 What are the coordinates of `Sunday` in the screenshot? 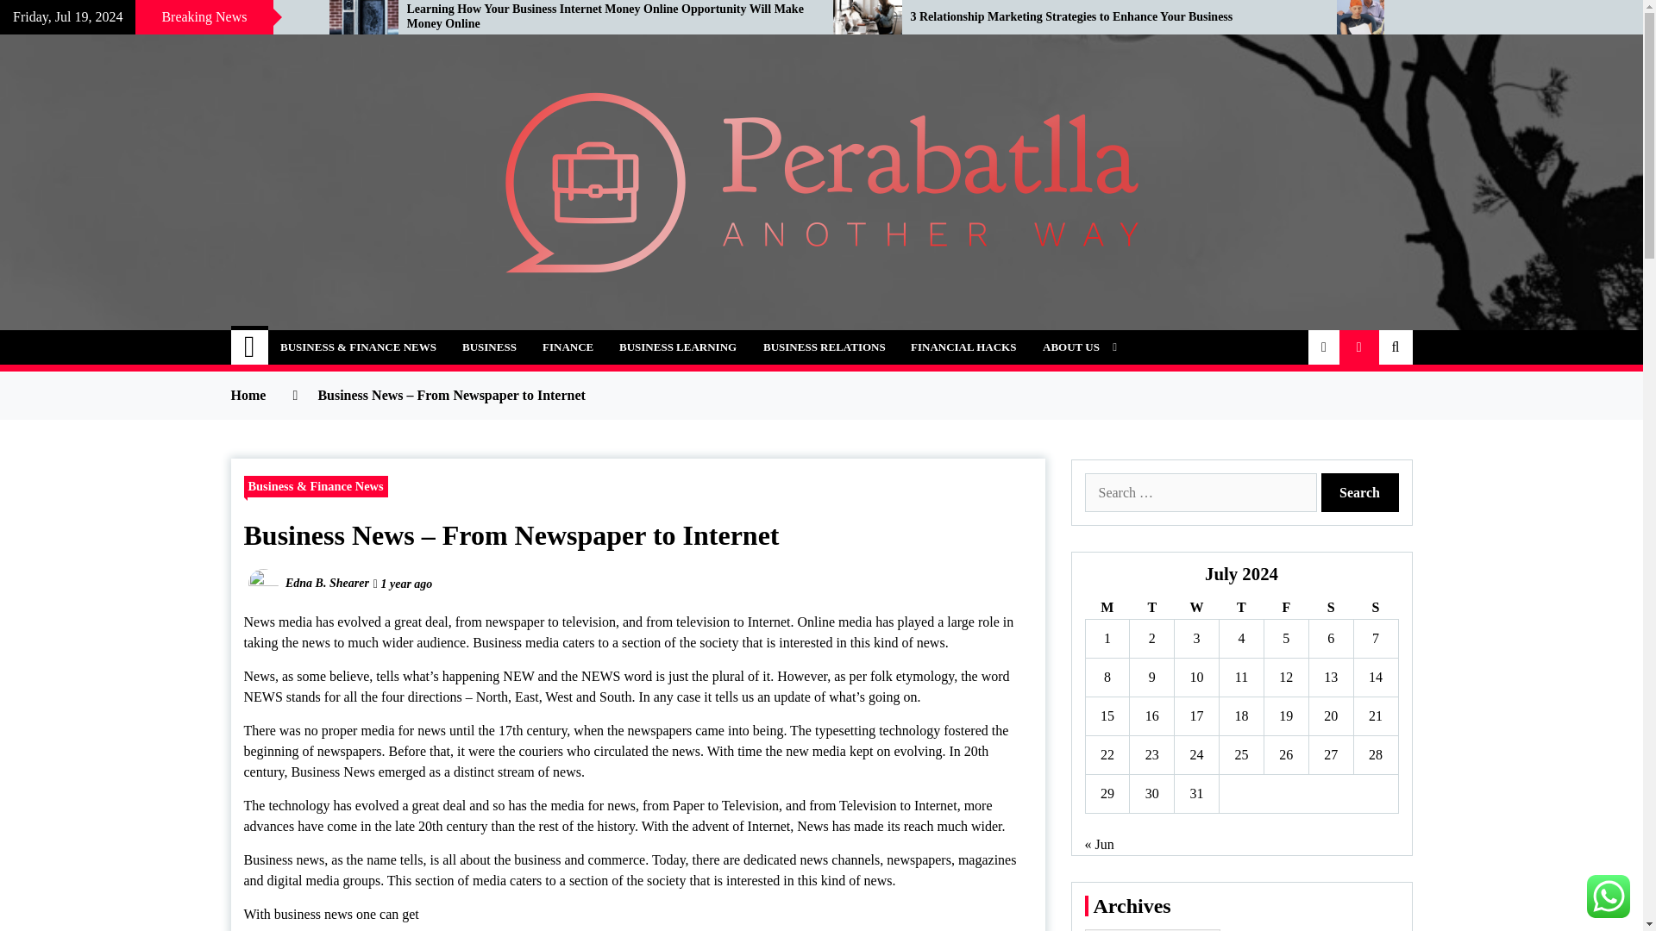 It's located at (1375, 609).